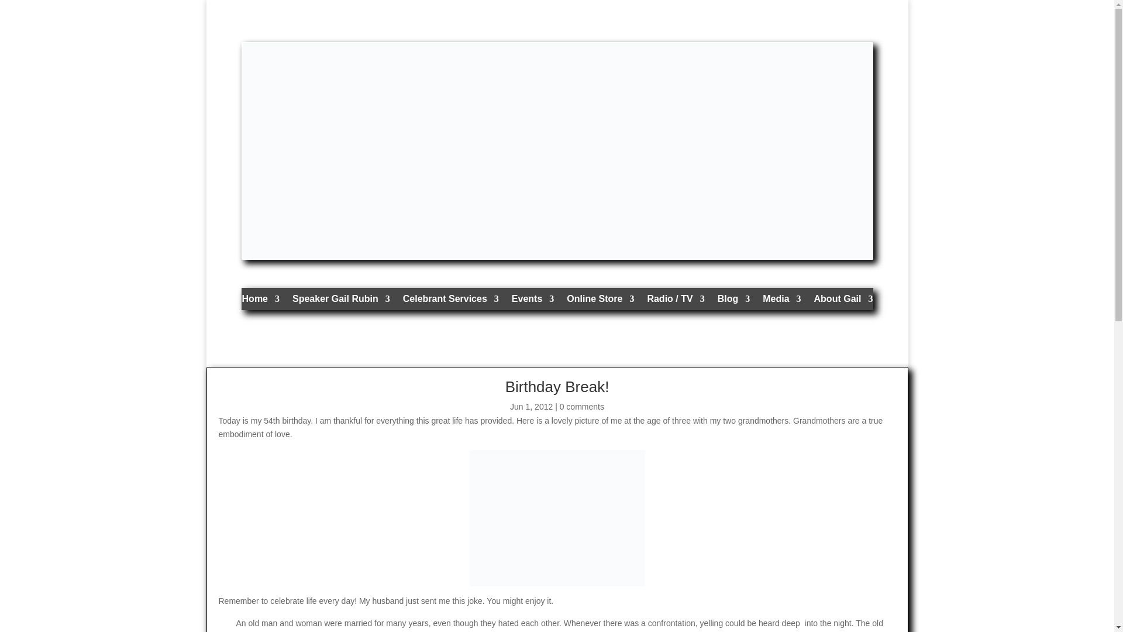 This screenshot has width=1123, height=632. What do you see at coordinates (450, 301) in the screenshot?
I see `Celebrant Services` at bounding box center [450, 301].